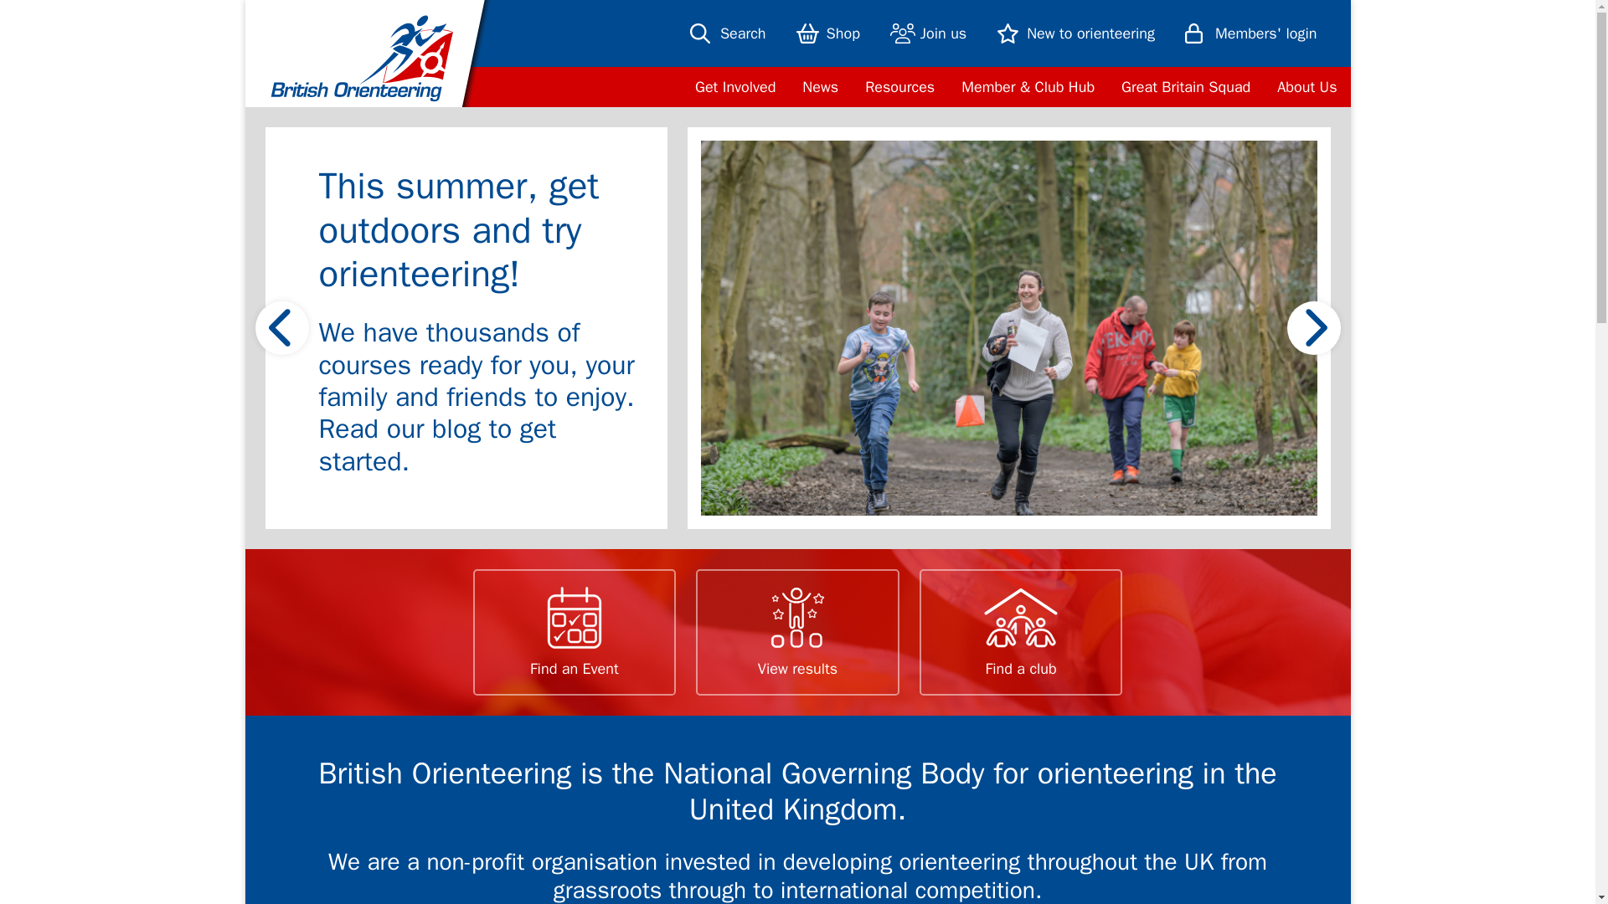  What do you see at coordinates (933, 33) in the screenshot?
I see `Join us` at bounding box center [933, 33].